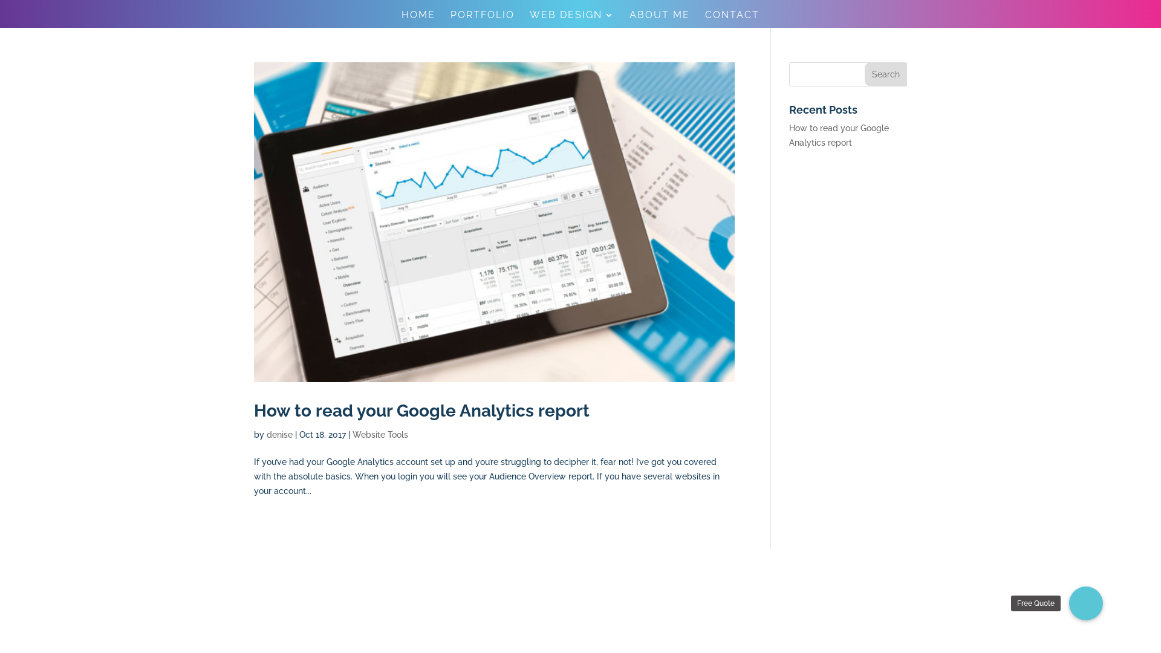 This screenshot has height=653, width=1161. What do you see at coordinates (422, 411) in the screenshot?
I see `How to read your Google Analytics report` at bounding box center [422, 411].